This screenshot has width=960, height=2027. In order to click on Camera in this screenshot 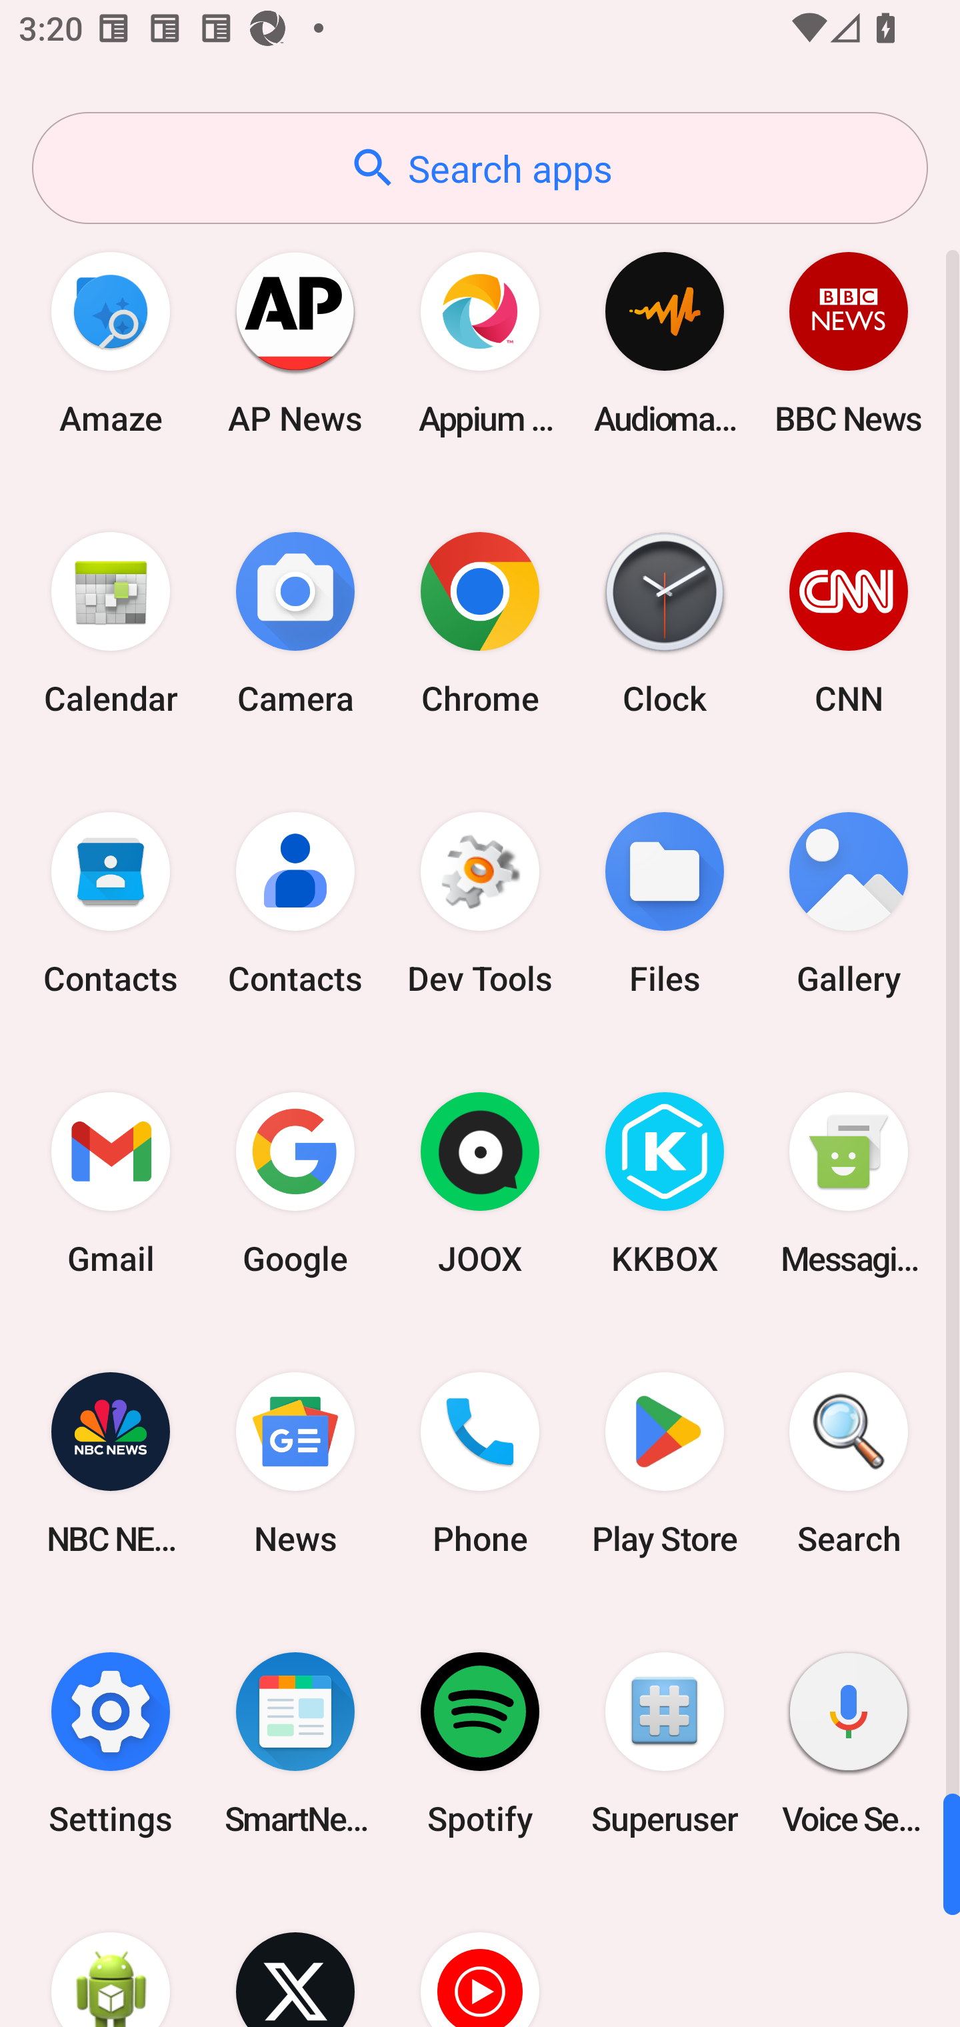, I will do `click(295, 623)`.